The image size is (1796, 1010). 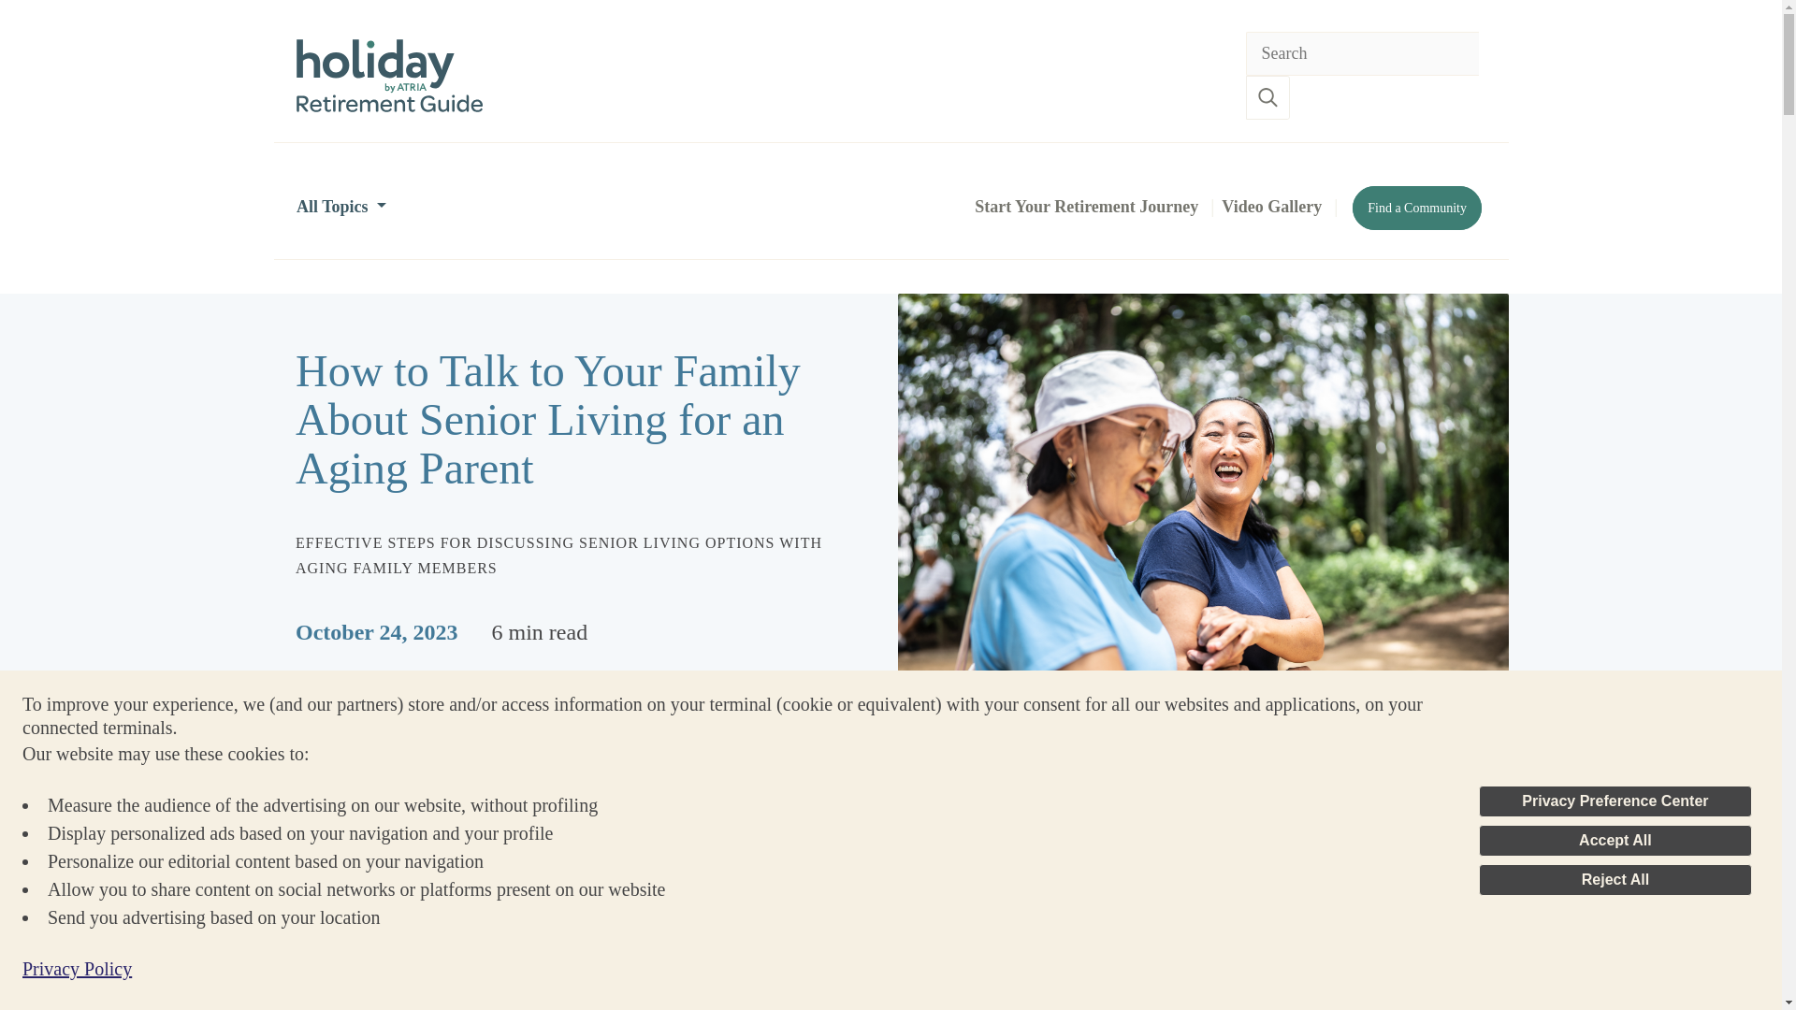 What do you see at coordinates (1270, 206) in the screenshot?
I see `Video Gallery` at bounding box center [1270, 206].